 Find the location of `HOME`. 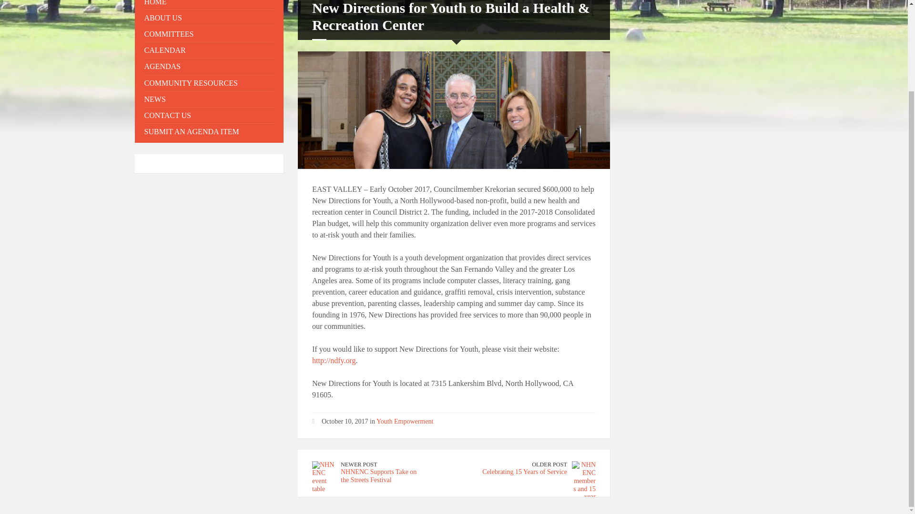

HOME is located at coordinates (209, 5).